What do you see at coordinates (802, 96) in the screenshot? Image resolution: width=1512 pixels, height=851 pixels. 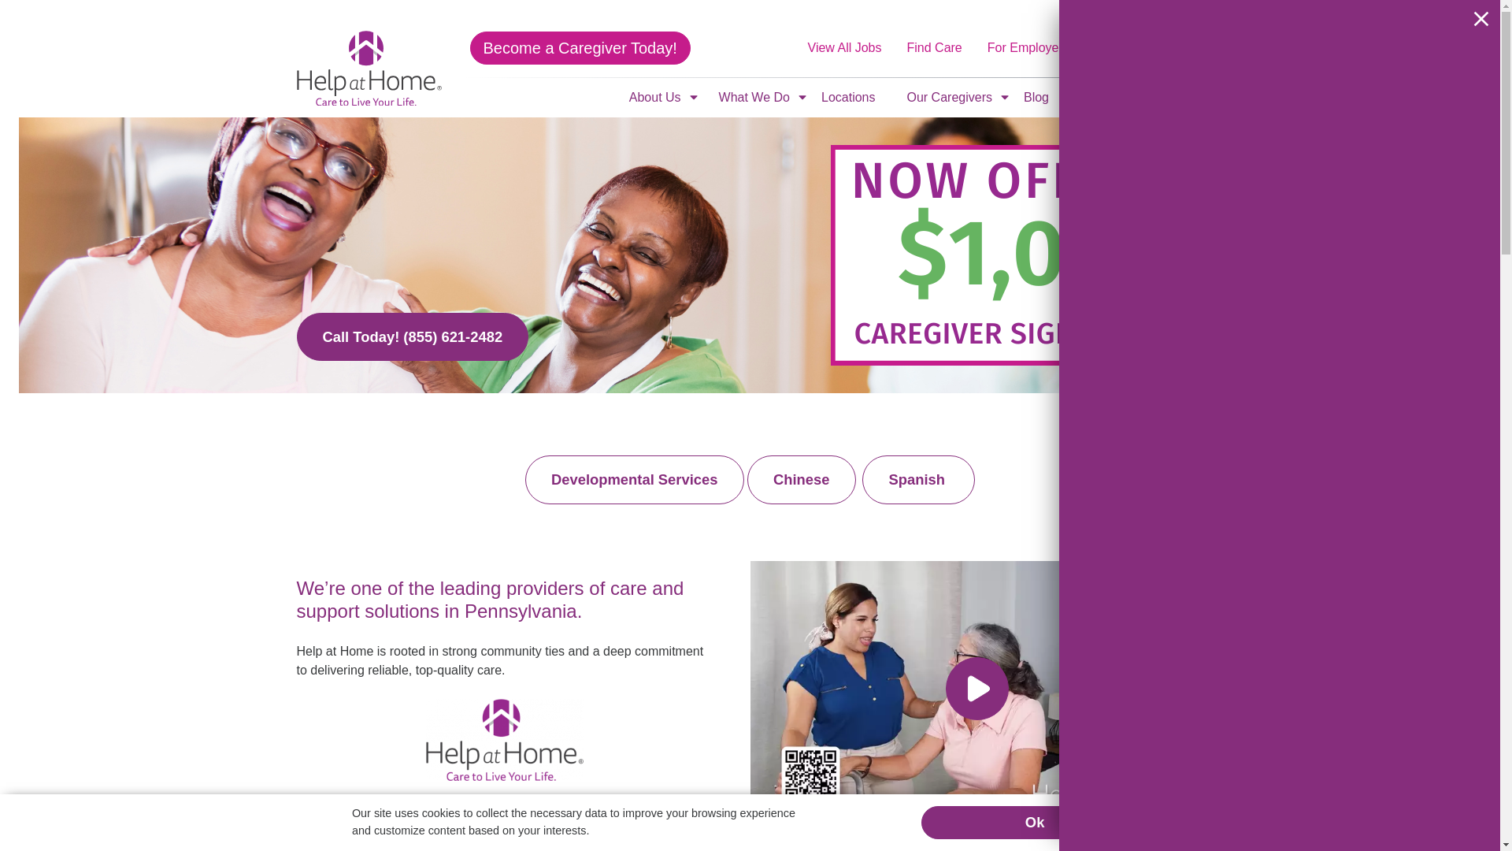 I see `Submenu` at bounding box center [802, 96].